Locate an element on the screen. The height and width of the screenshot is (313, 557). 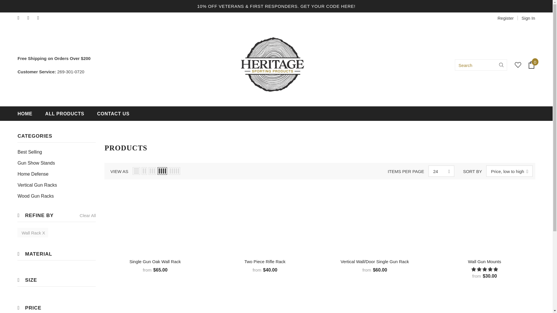
0 is located at coordinates (531, 65).